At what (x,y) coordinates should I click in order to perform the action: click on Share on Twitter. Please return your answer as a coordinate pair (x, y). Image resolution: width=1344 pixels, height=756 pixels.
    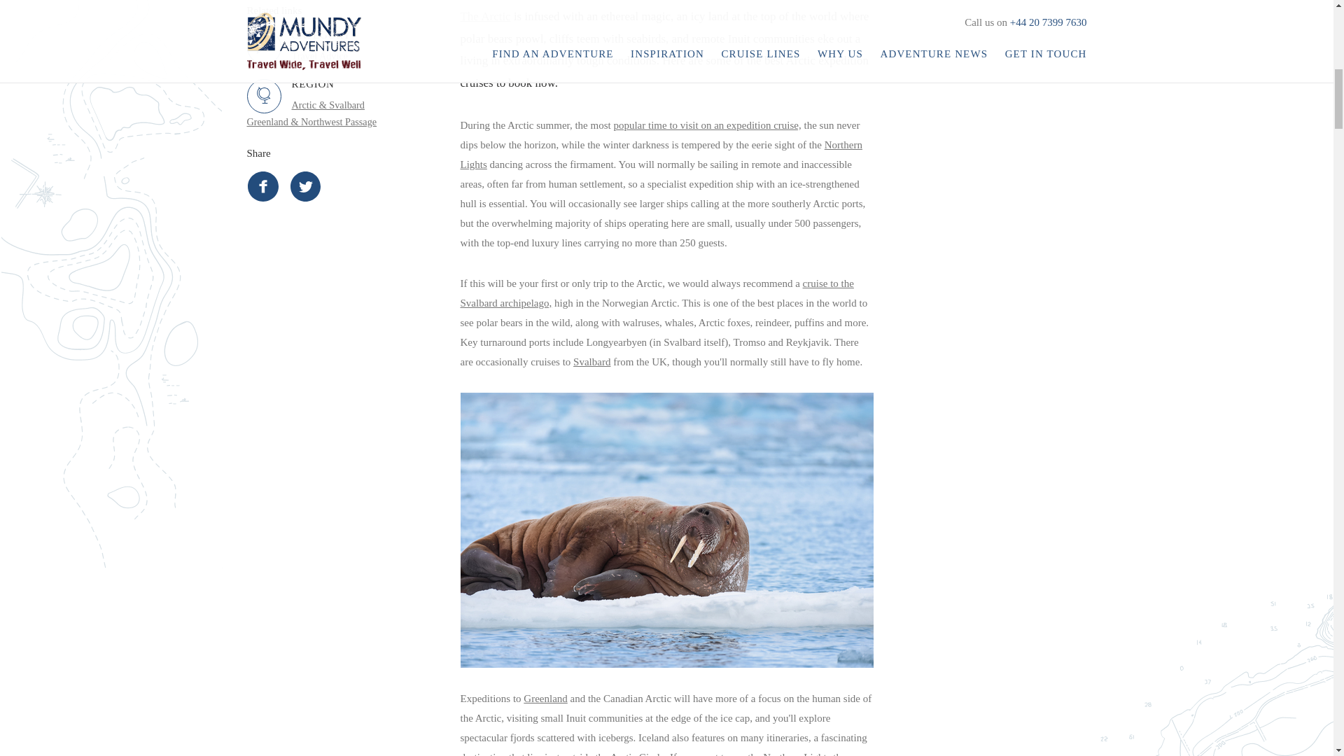
    Looking at the image, I should click on (305, 186).